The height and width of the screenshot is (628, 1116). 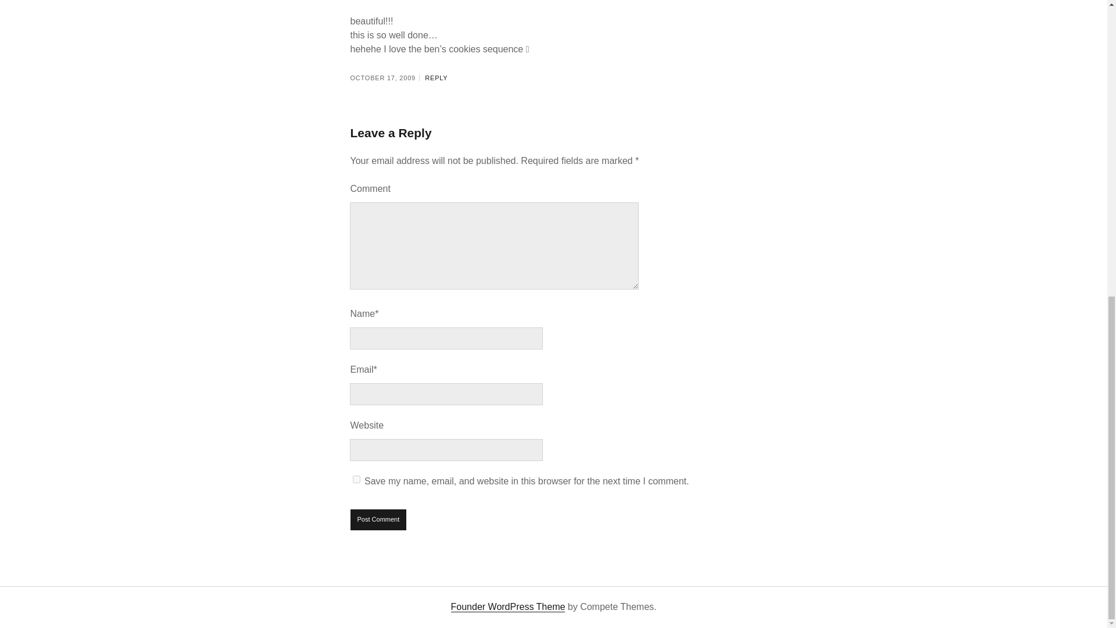 I want to click on Post Comment, so click(x=378, y=519).